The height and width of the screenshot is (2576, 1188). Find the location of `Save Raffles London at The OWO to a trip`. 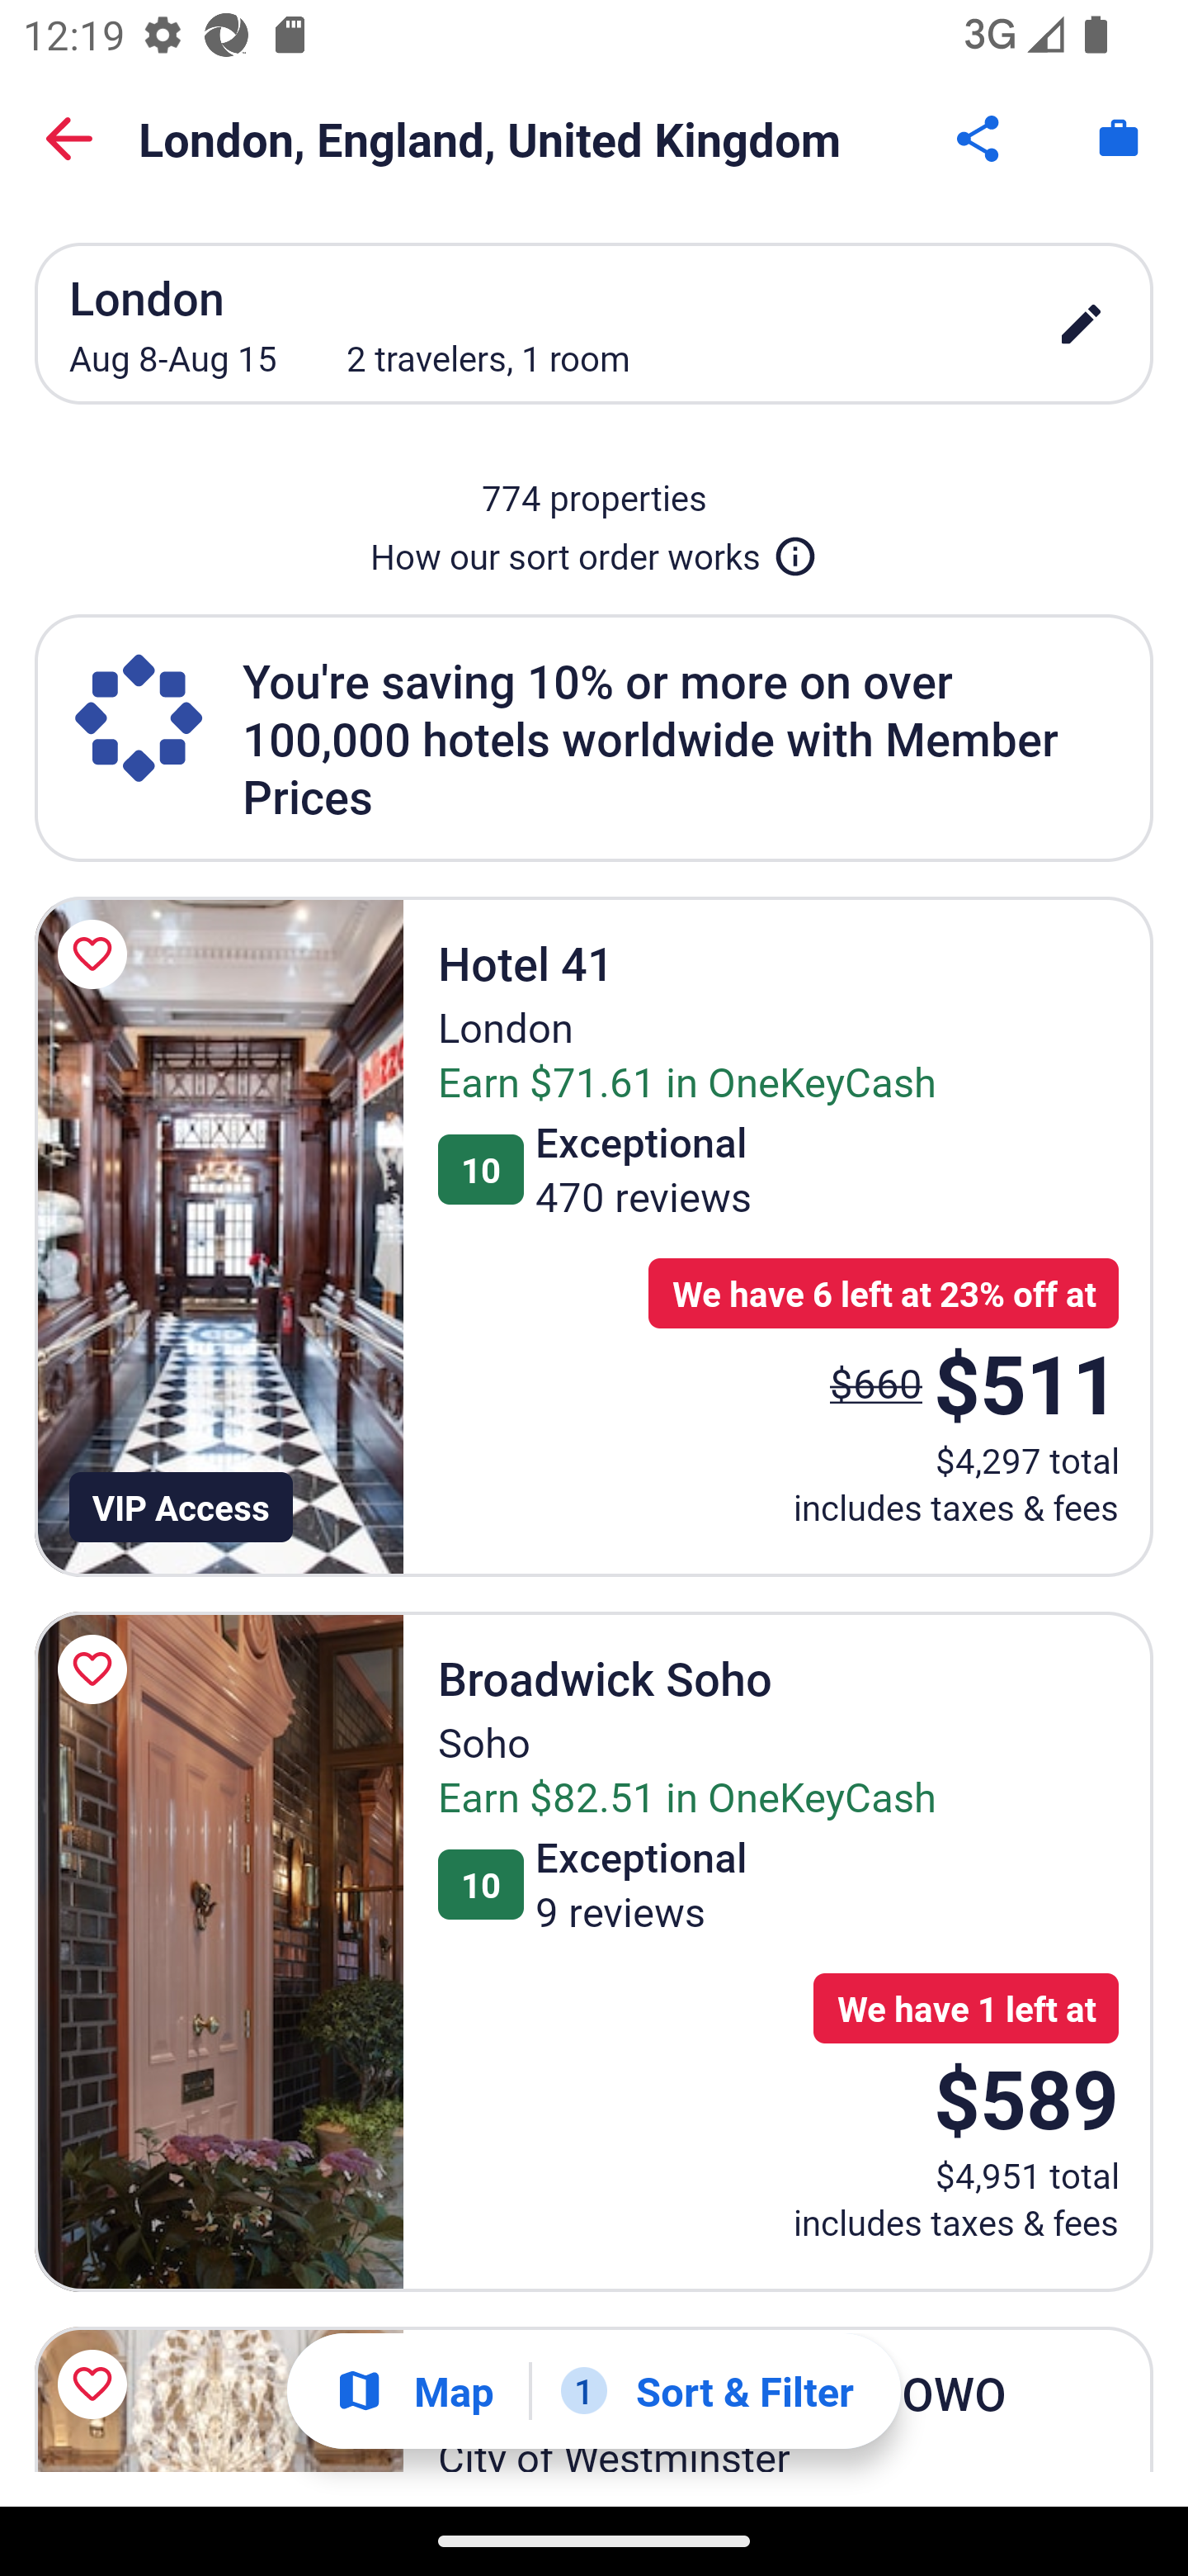

Save Raffles London at The OWO to a trip is located at coordinates (97, 2384).